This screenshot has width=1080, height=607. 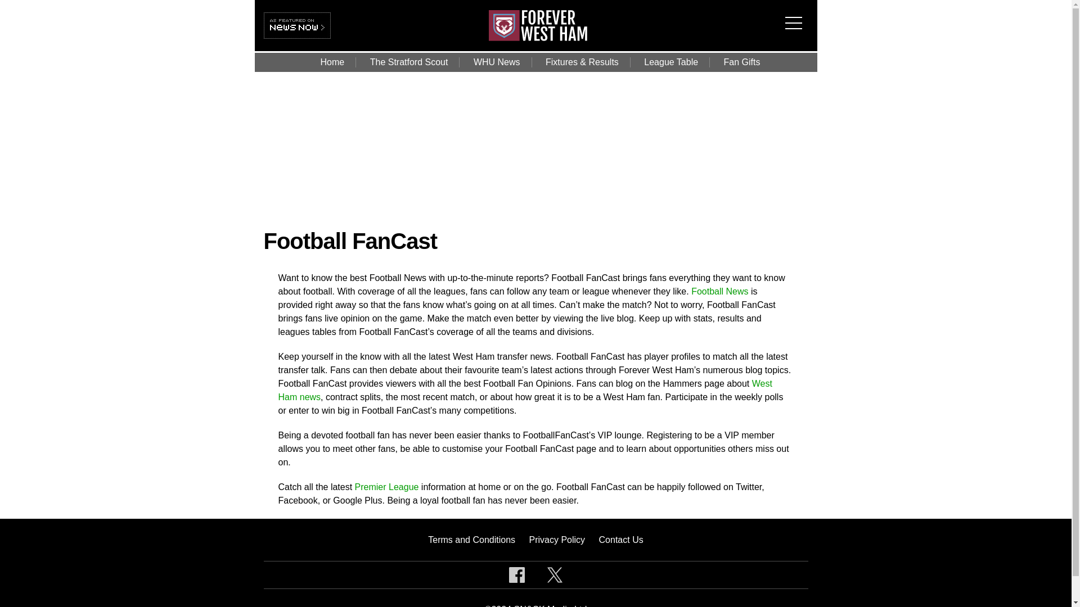 What do you see at coordinates (719, 291) in the screenshot?
I see `Football News` at bounding box center [719, 291].